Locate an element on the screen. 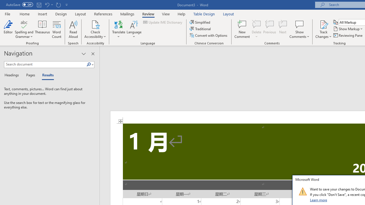 The height and width of the screenshot is (205, 365). Design is located at coordinates (61, 14).